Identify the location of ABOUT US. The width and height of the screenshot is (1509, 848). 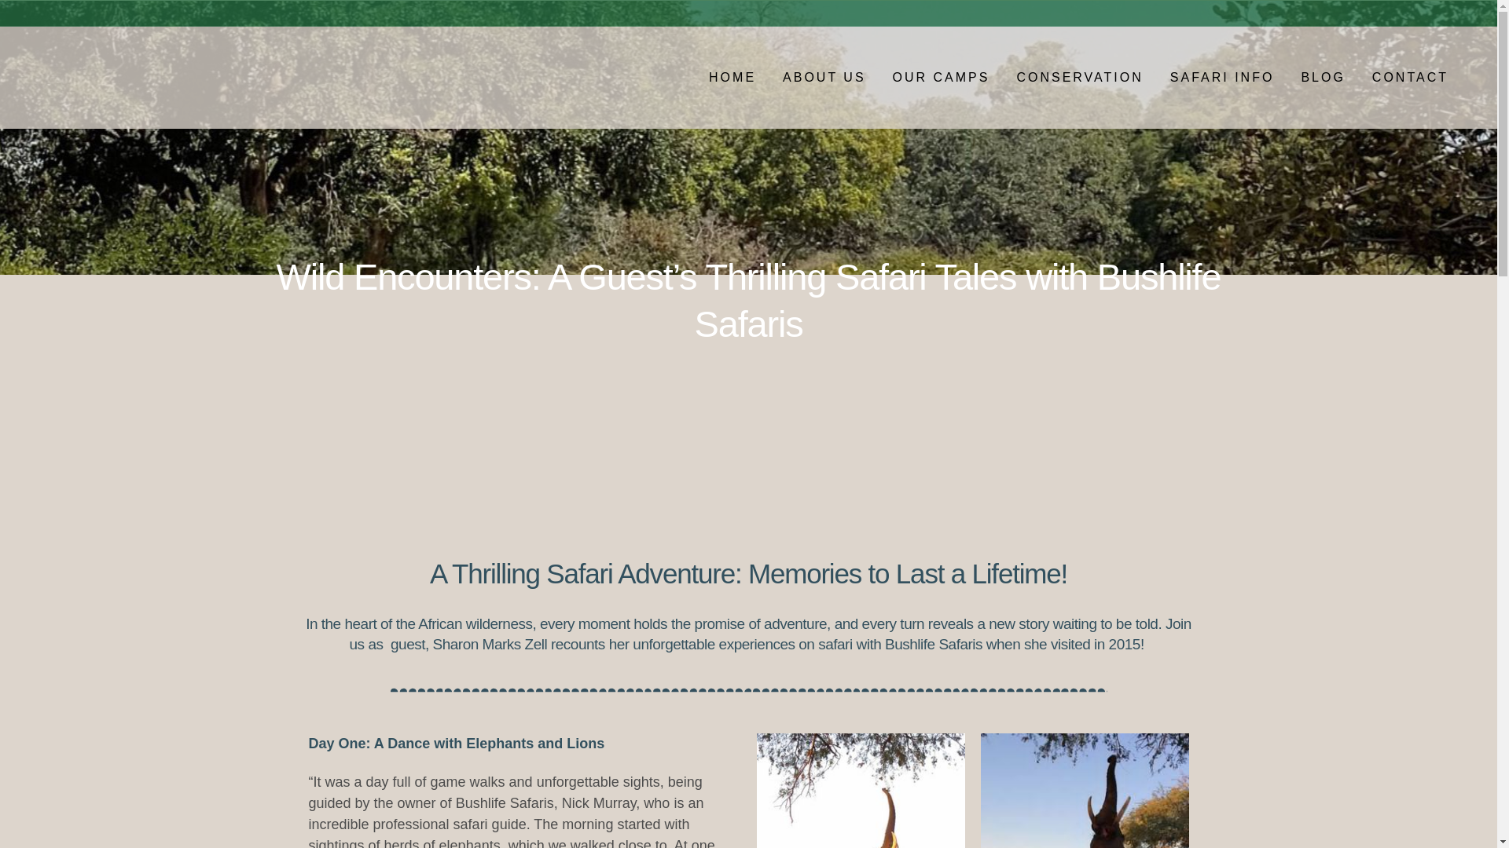
(824, 77).